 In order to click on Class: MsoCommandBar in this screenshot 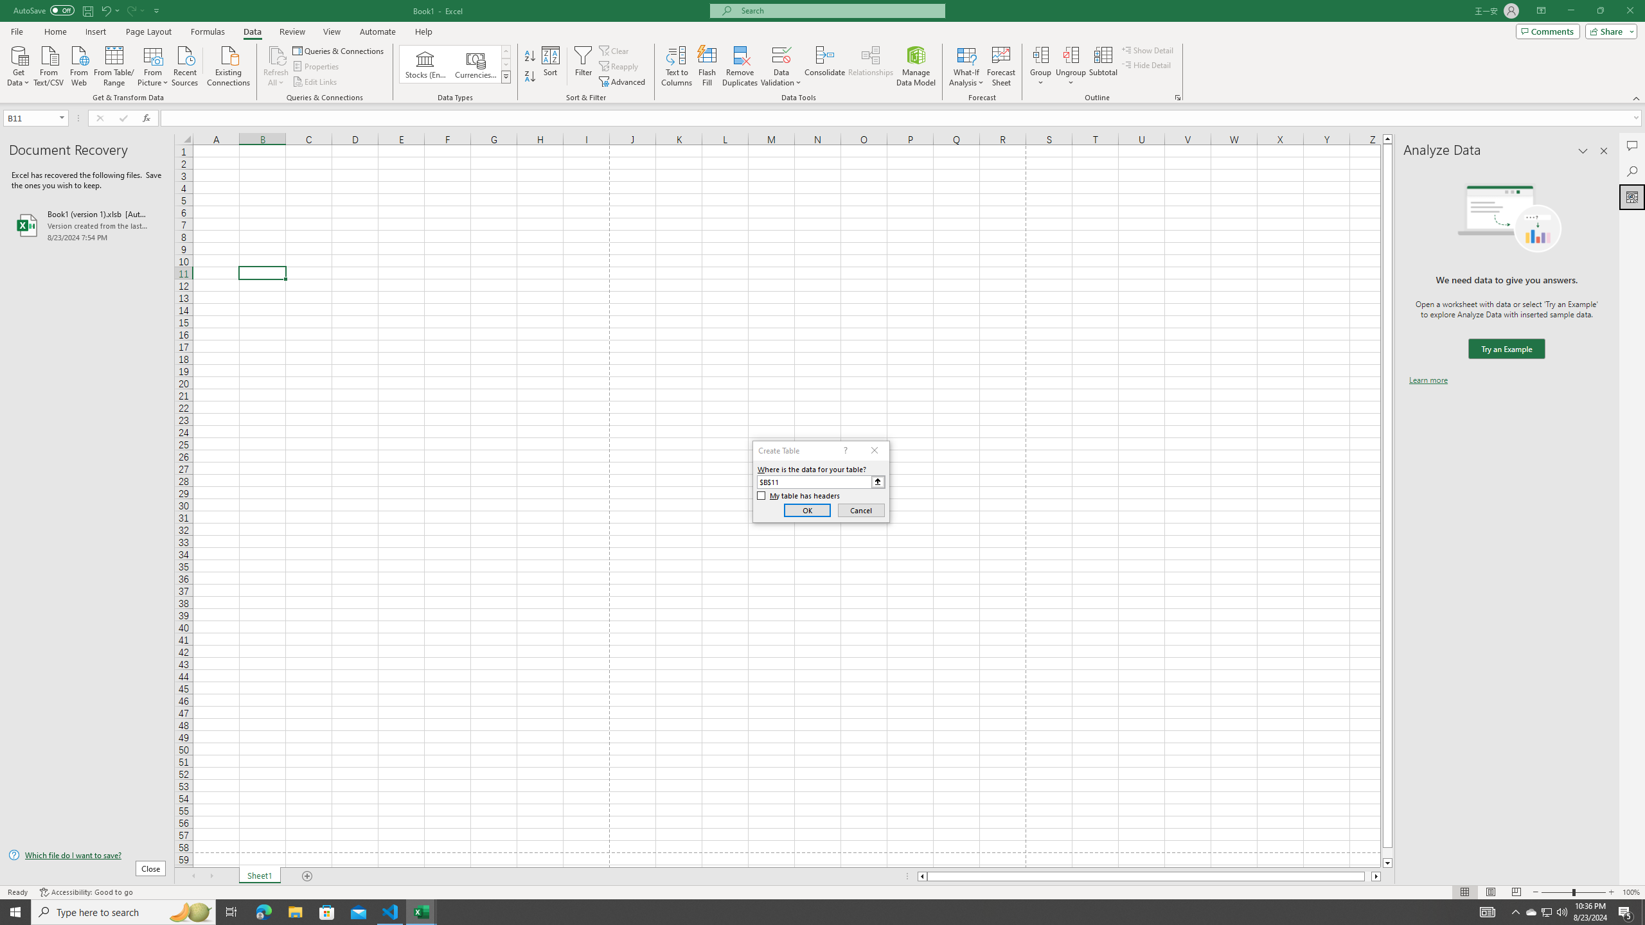, I will do `click(822, 51)`.